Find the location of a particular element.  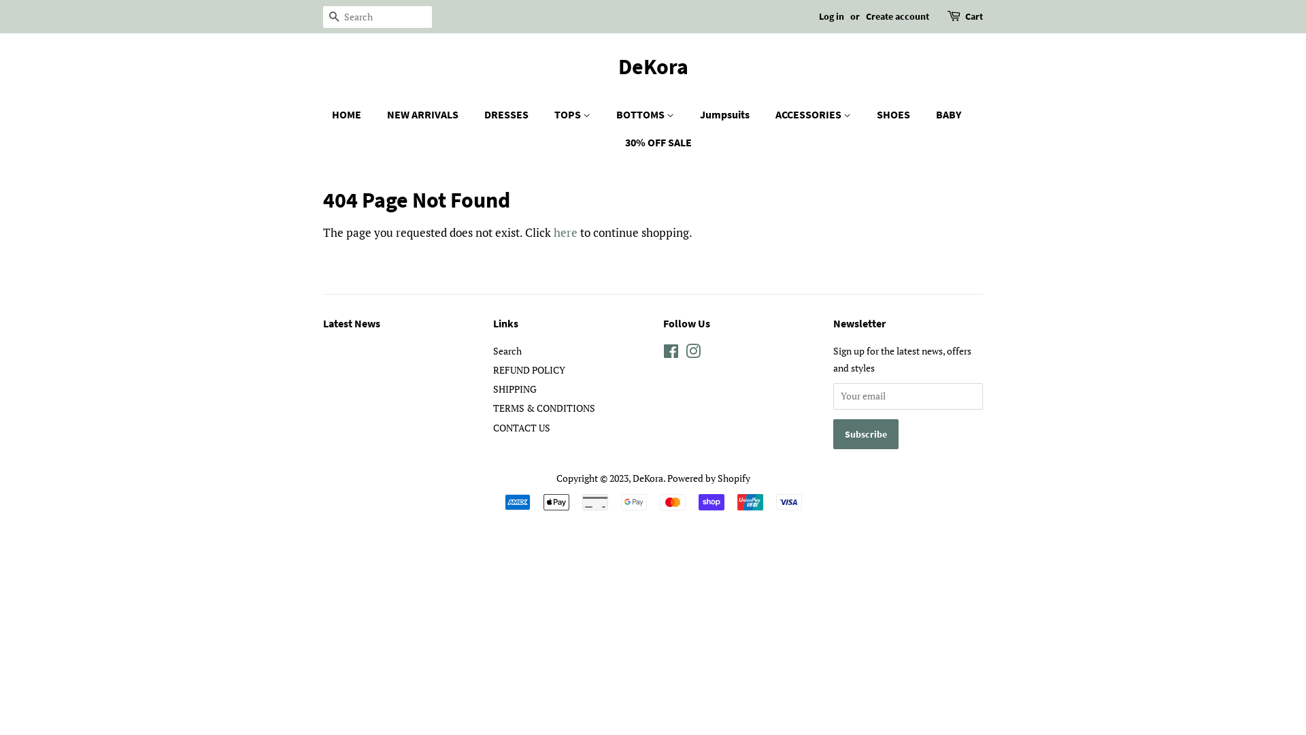

Latest News is located at coordinates (352, 323).